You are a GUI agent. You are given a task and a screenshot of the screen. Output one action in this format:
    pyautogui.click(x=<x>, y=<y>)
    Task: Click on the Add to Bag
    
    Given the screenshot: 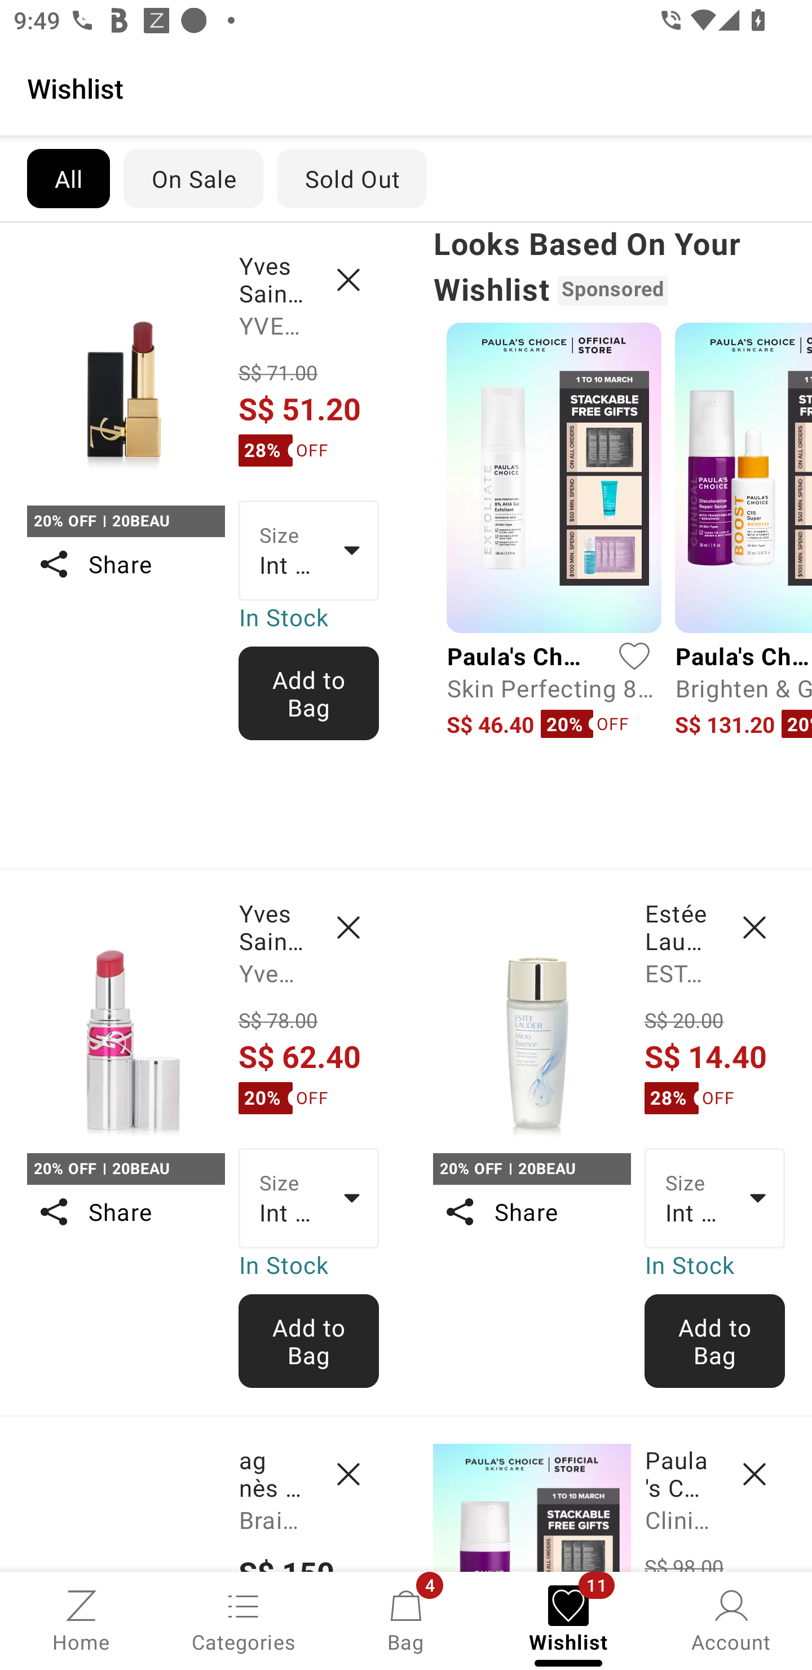 What is the action you would take?
    pyautogui.click(x=715, y=1341)
    